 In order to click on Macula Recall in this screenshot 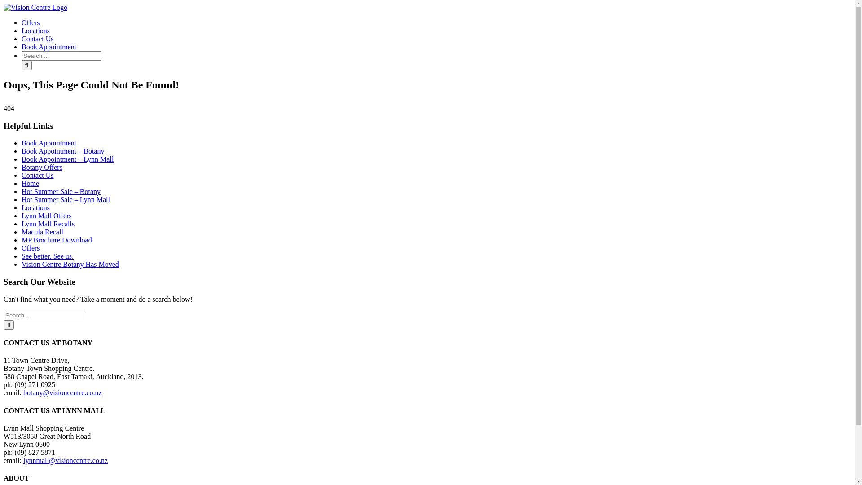, I will do `click(42, 232)`.